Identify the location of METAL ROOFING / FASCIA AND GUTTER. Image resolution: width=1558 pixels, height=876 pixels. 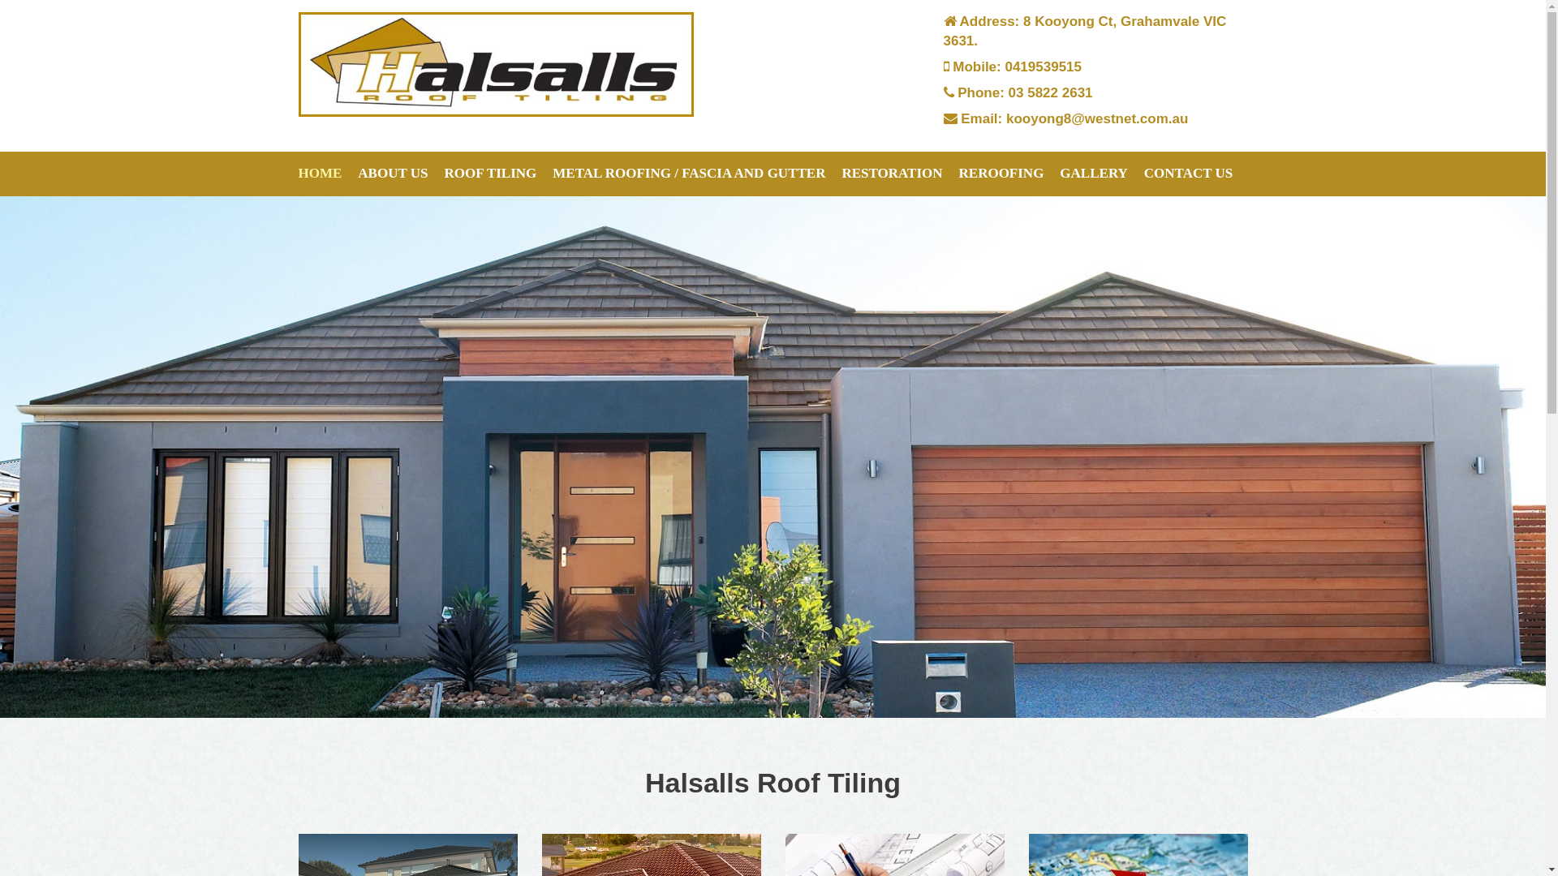
(689, 174).